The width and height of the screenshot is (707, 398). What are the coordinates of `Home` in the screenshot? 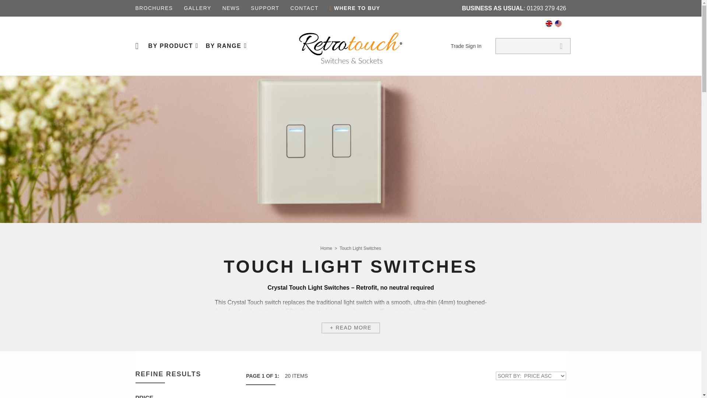 It's located at (326, 248).